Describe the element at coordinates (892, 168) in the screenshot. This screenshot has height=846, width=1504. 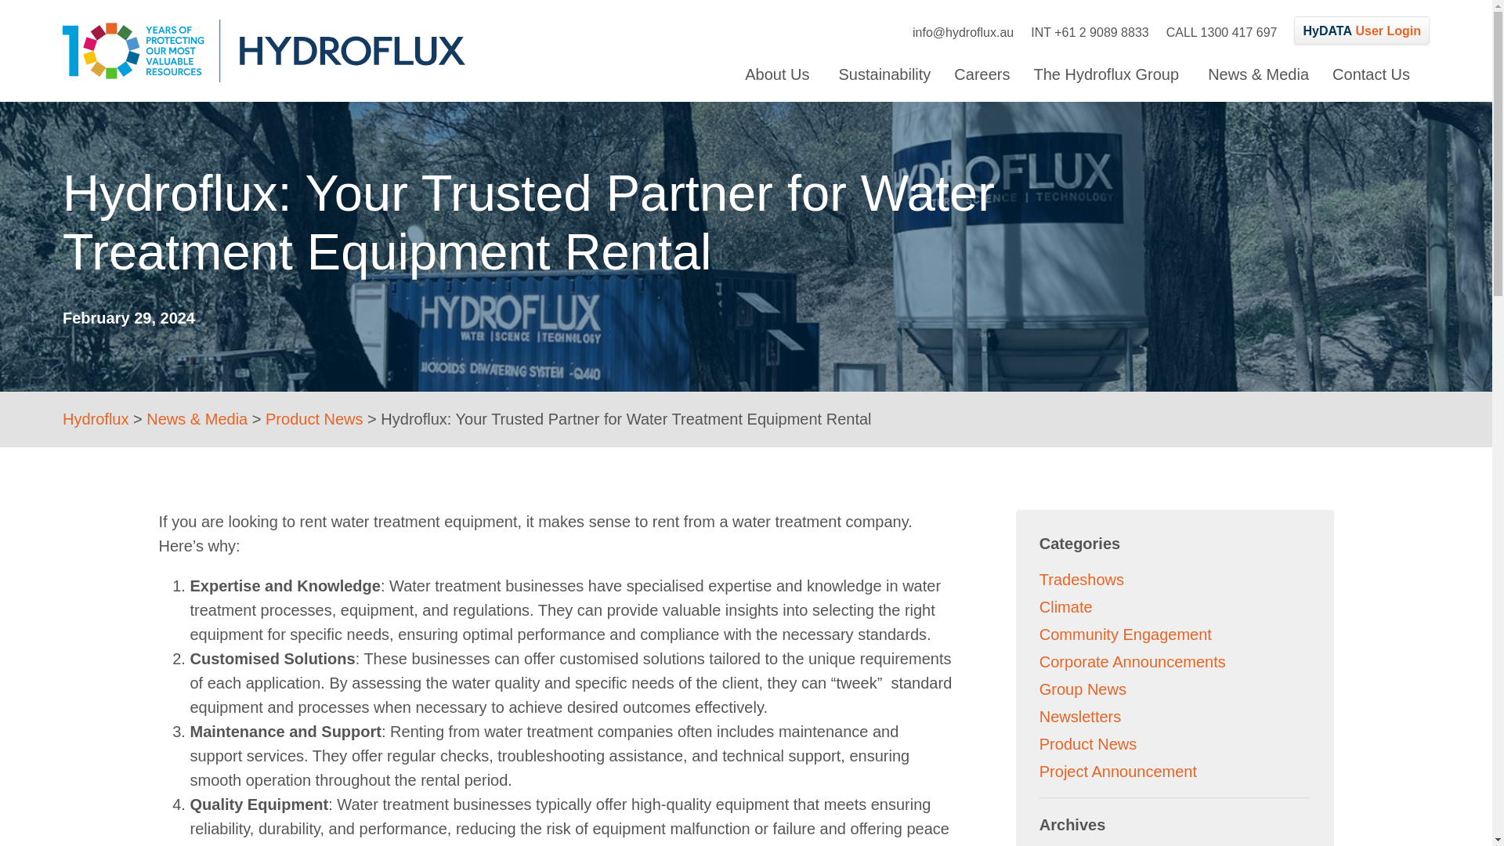
I see `Search` at that location.